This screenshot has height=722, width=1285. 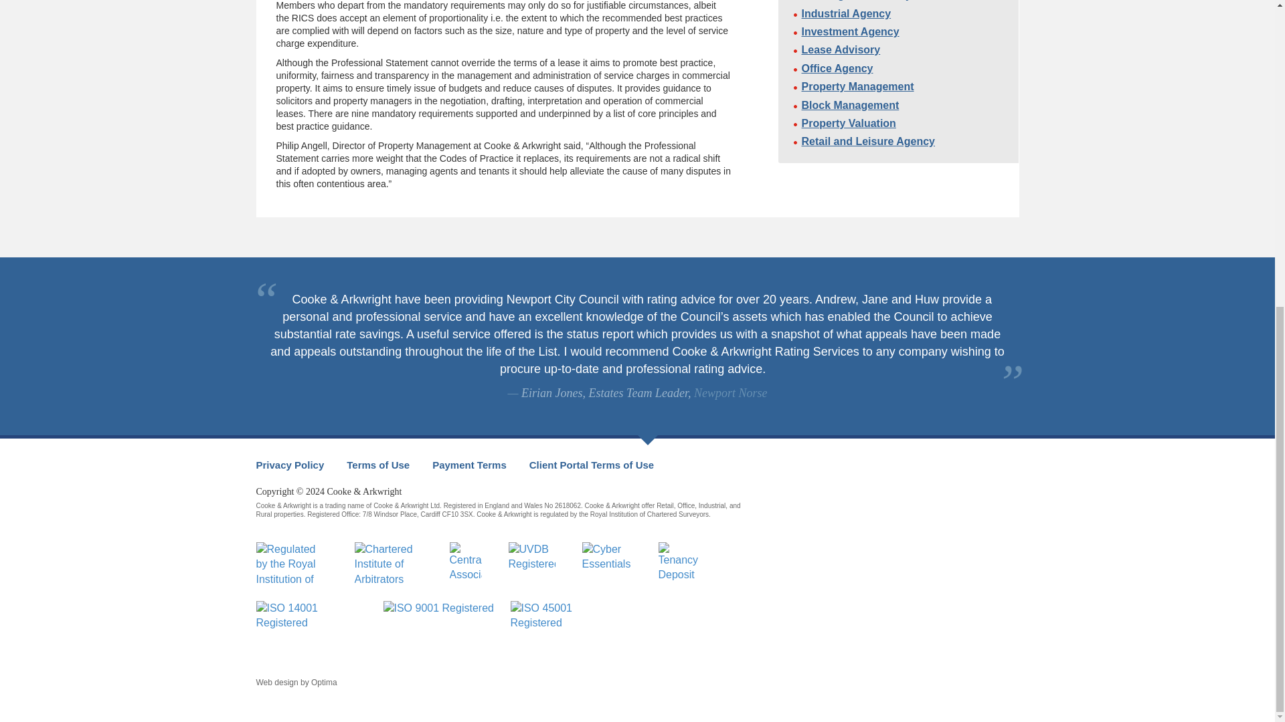 I want to click on Cyber Essentials, so click(x=606, y=563).